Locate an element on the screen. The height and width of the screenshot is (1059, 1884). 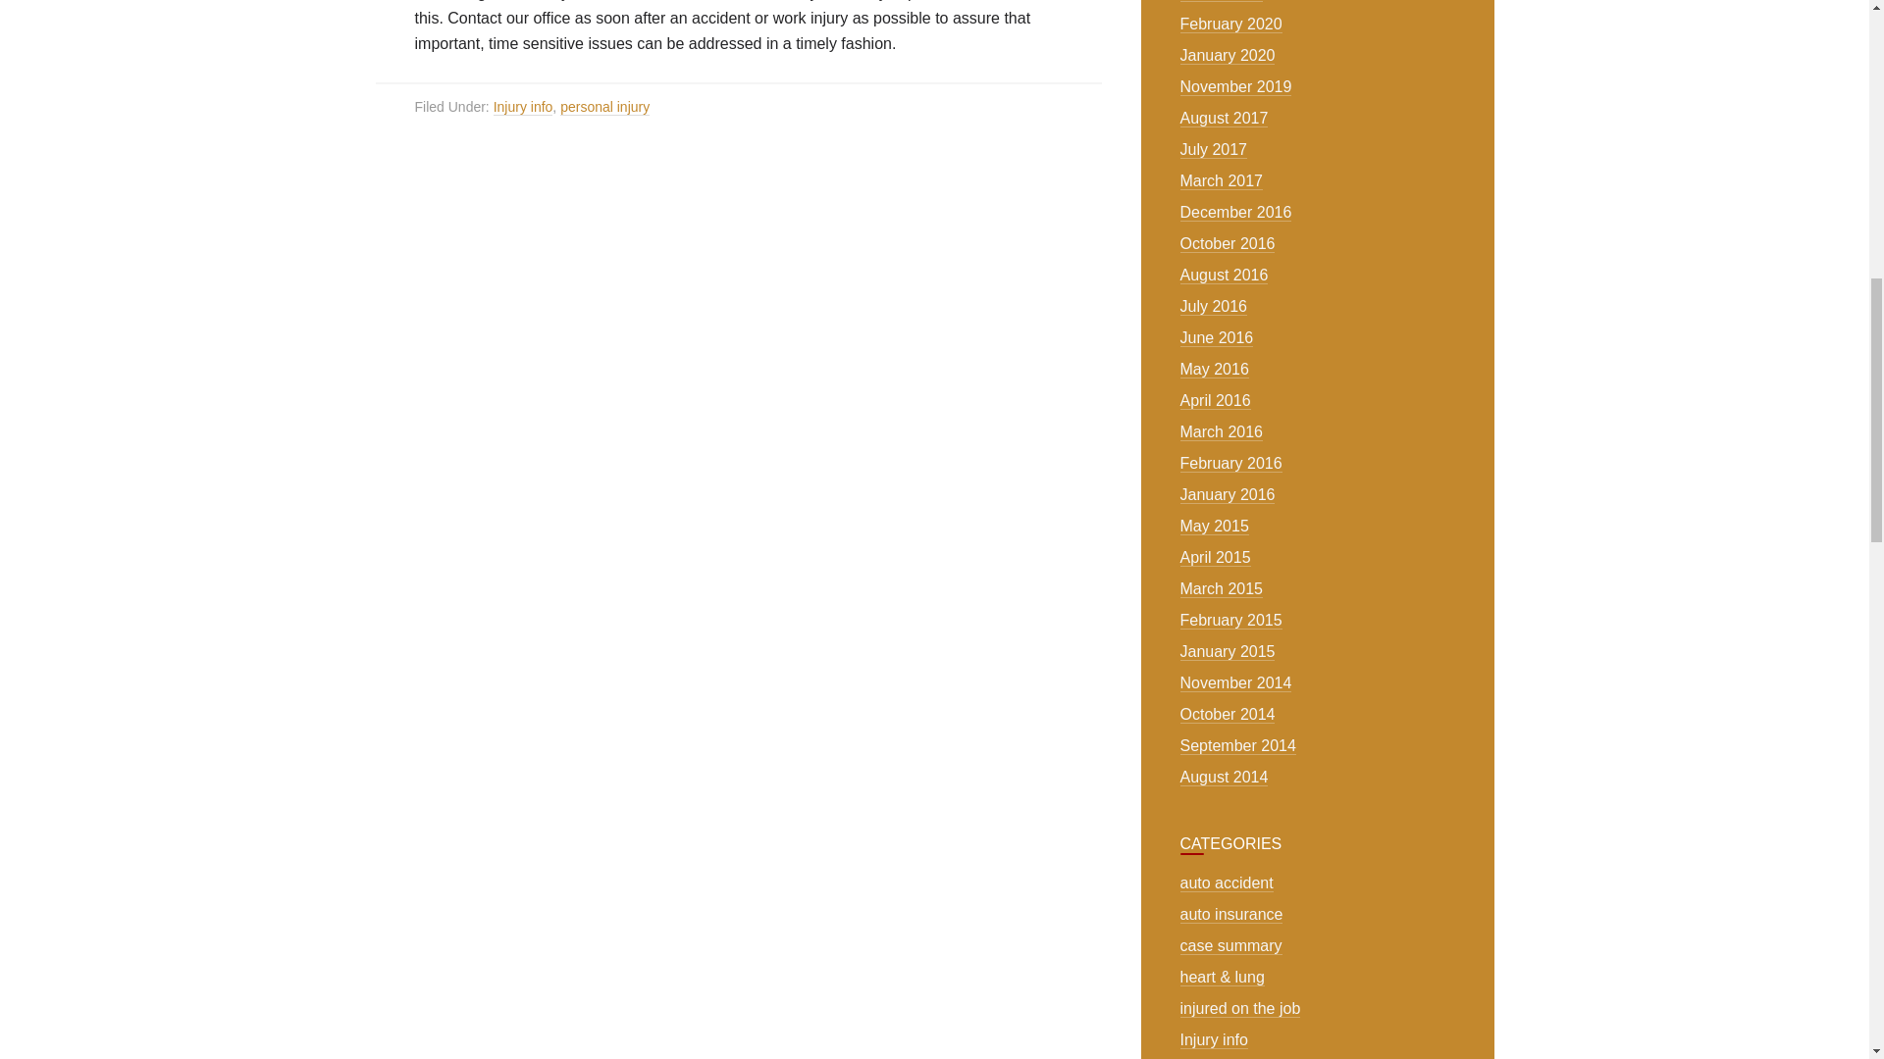
July 2016 is located at coordinates (1214, 306).